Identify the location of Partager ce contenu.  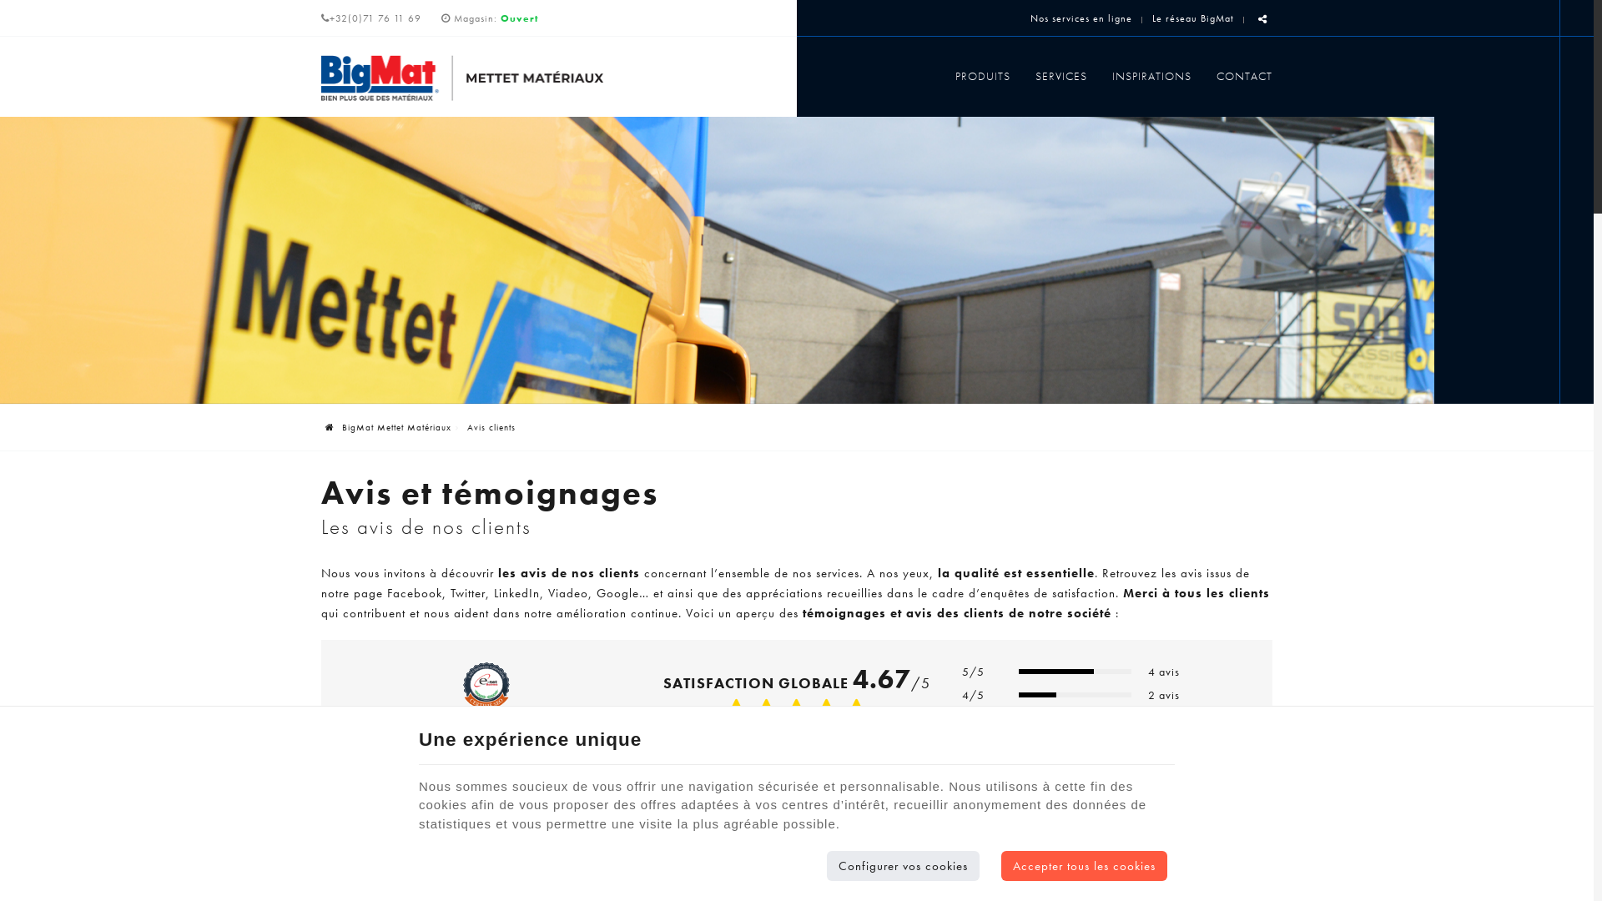
(1263, 20).